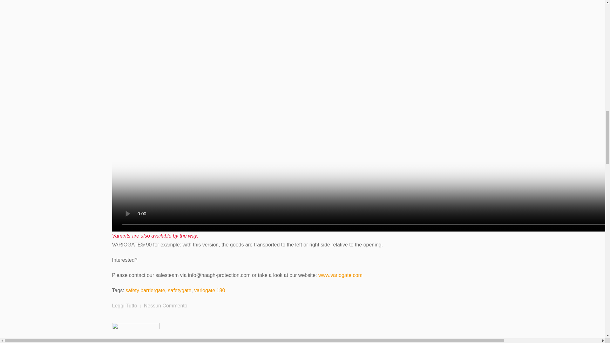  I want to click on safetygate, so click(180, 290).